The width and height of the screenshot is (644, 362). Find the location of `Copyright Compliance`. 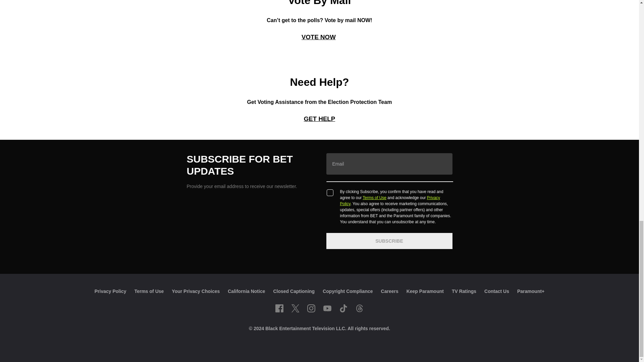

Copyright Compliance is located at coordinates (347, 291).